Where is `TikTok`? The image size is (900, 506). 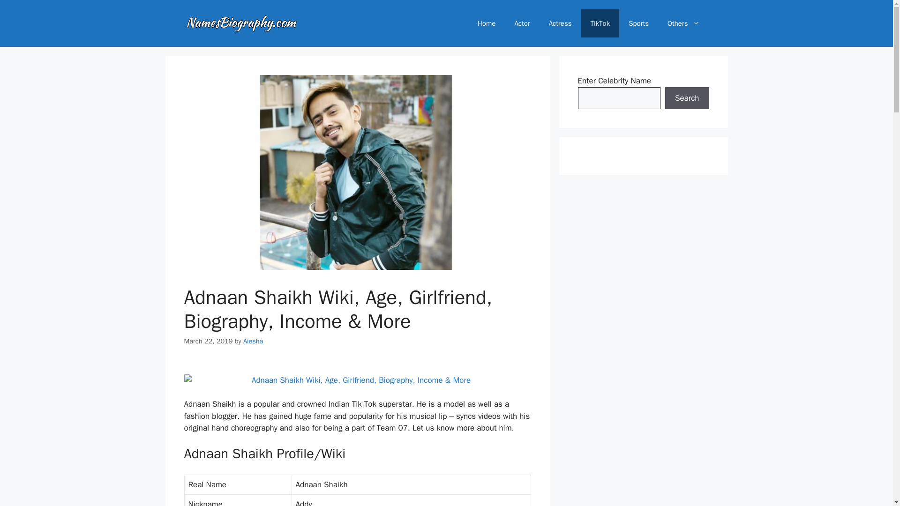
TikTok is located at coordinates (600, 23).